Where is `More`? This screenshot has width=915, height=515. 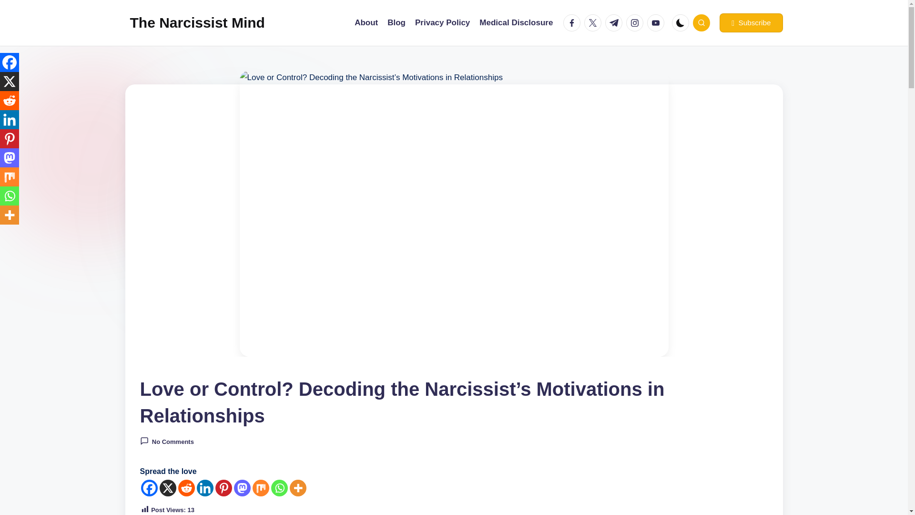
More is located at coordinates (298, 488).